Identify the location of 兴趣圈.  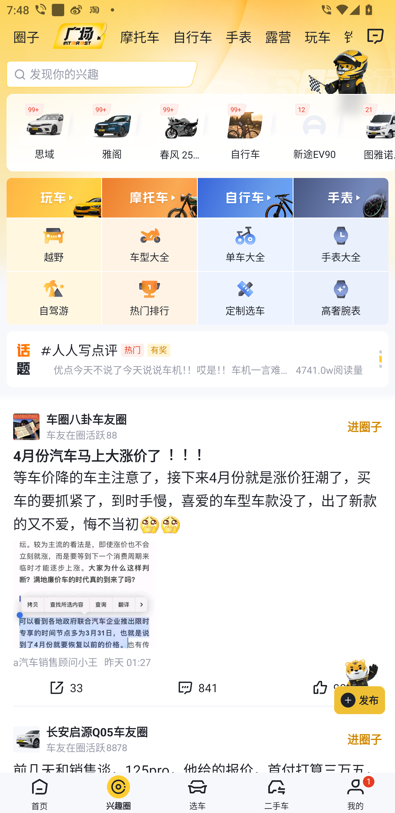
(119, 793).